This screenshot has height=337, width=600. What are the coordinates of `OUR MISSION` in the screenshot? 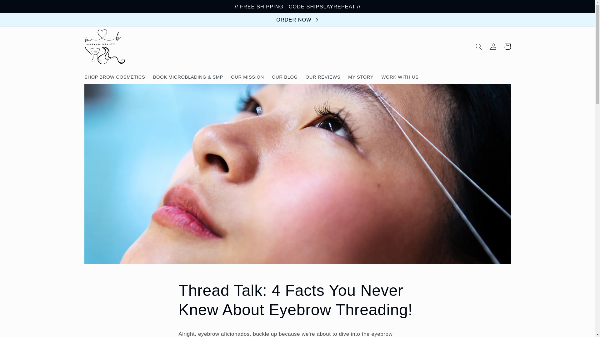 It's located at (247, 77).